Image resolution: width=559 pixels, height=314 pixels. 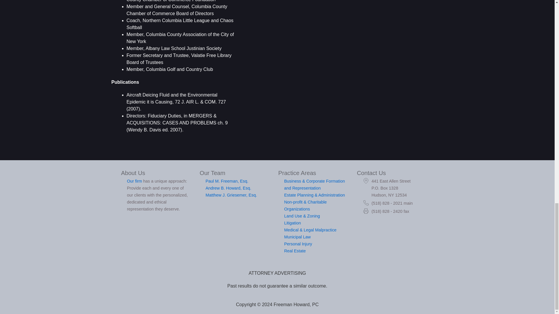 I want to click on Our firm, so click(x=134, y=181).